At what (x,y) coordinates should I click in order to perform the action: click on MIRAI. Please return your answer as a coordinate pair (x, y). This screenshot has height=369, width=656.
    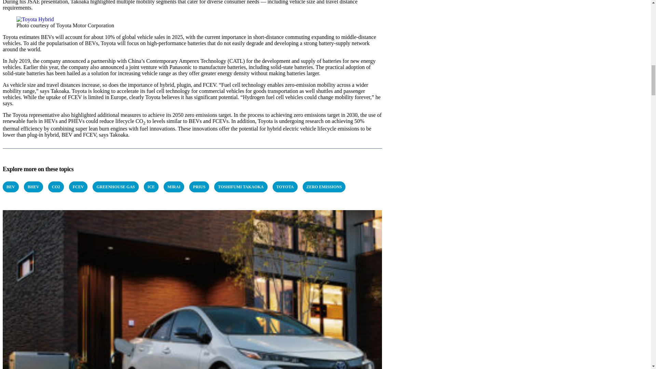
    Looking at the image, I should click on (174, 187).